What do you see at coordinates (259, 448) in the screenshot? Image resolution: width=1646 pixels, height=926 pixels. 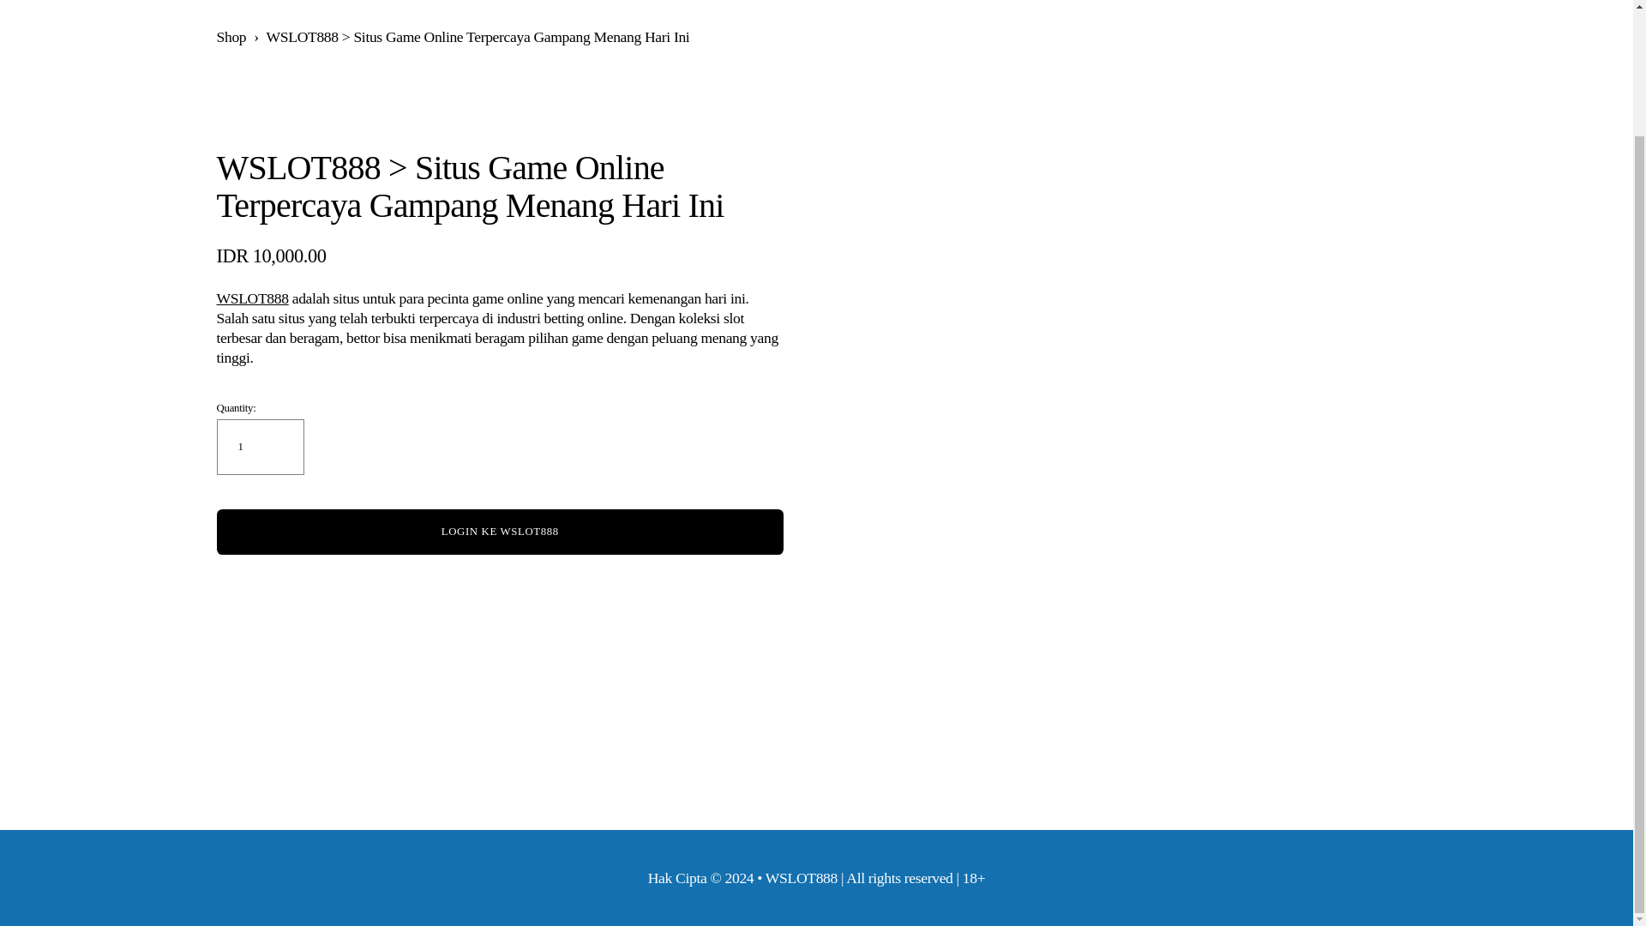 I see `1` at bounding box center [259, 448].